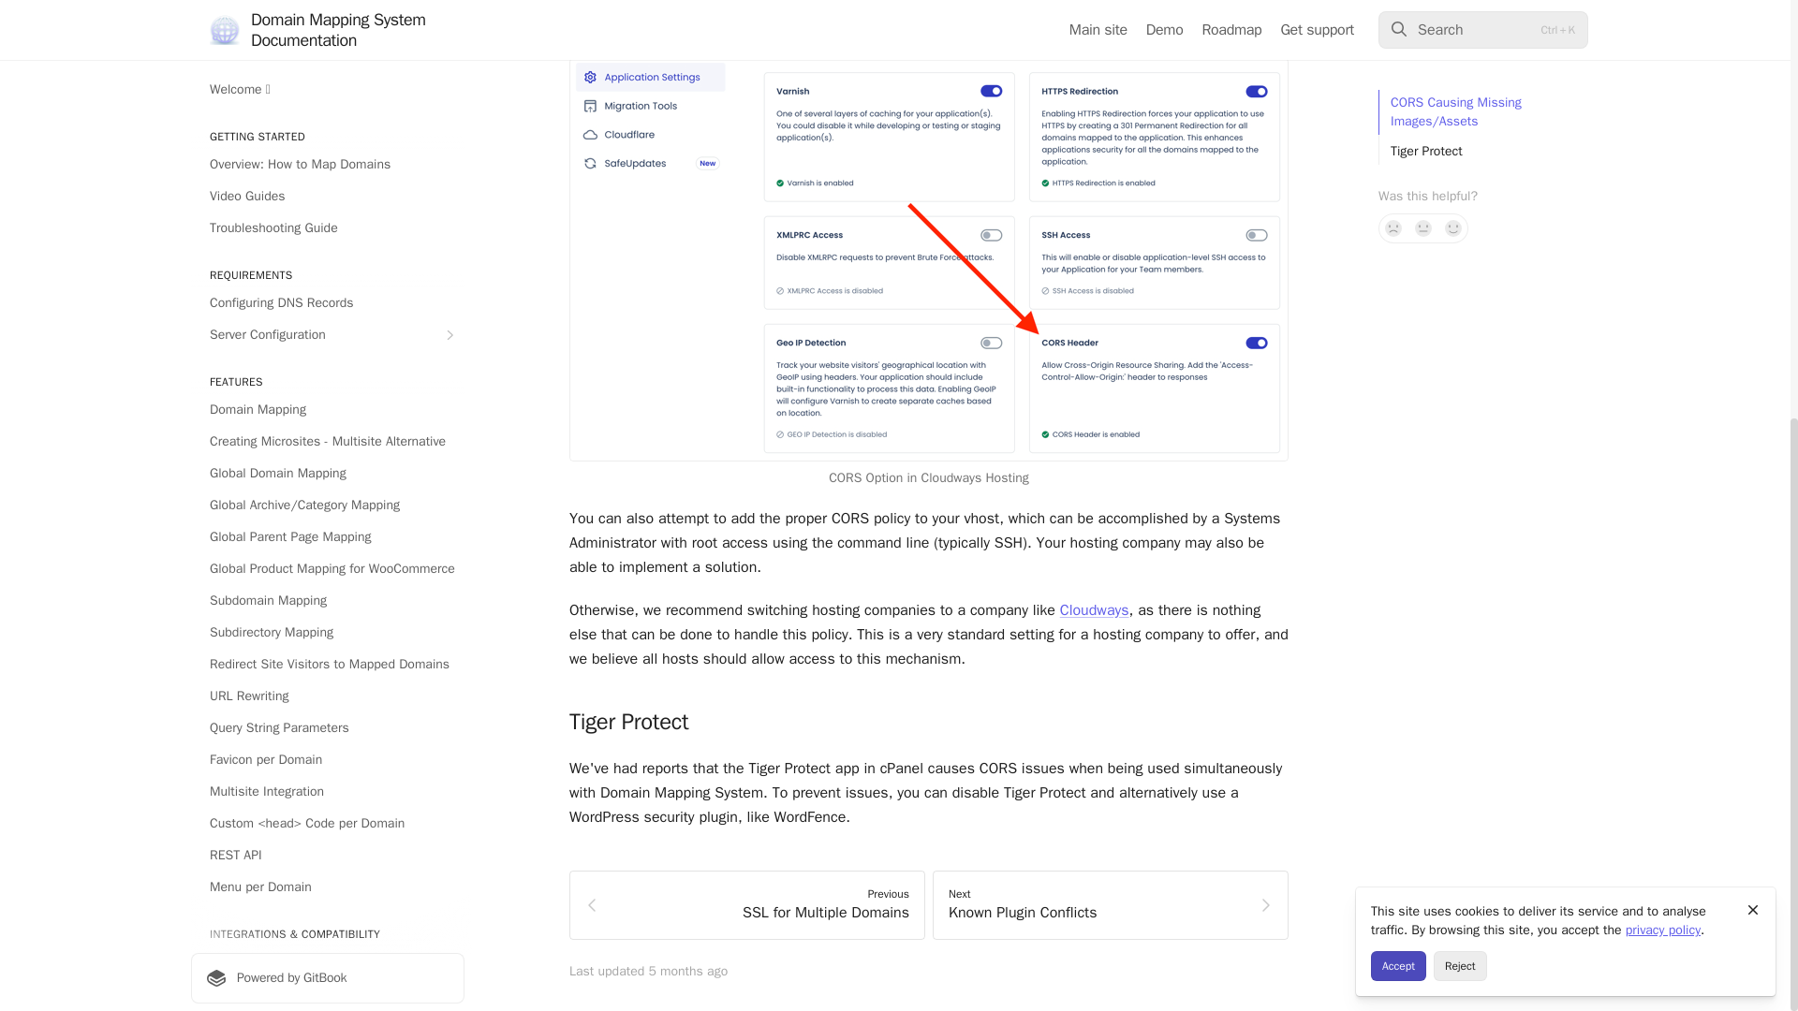  Describe the element at coordinates (327, 45) in the screenshot. I see `Favicon per Domain` at that location.